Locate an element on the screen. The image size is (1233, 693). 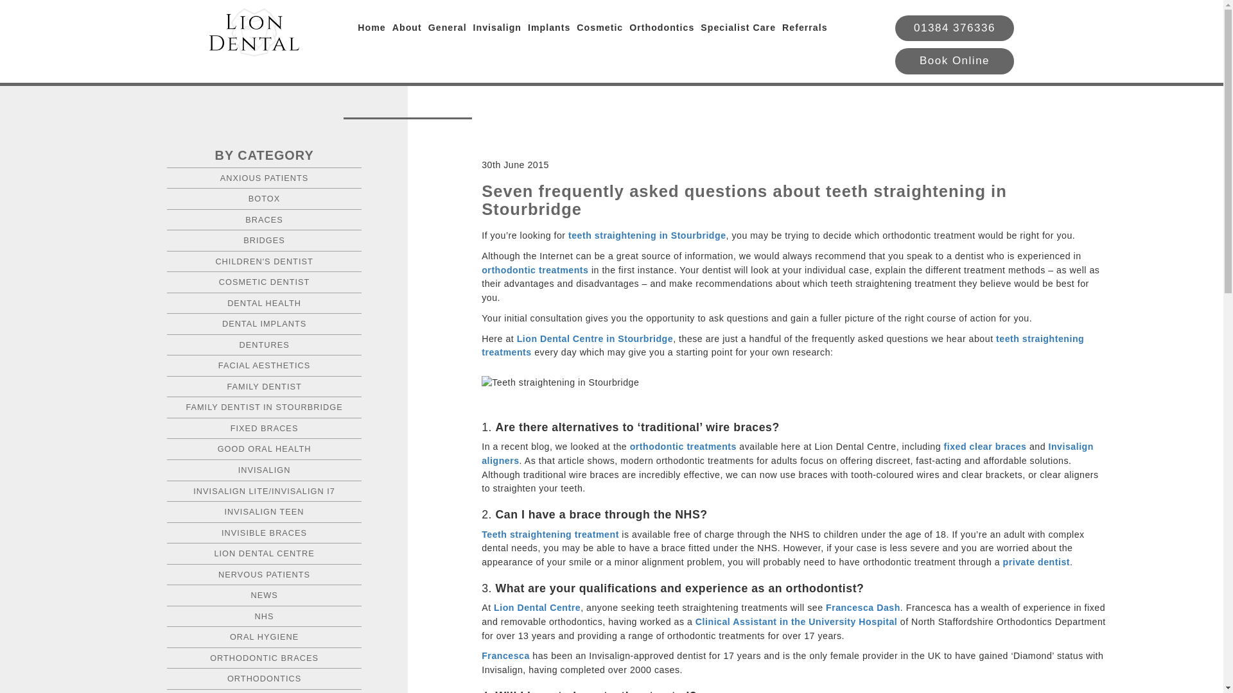
Invisalign is located at coordinates (497, 28).